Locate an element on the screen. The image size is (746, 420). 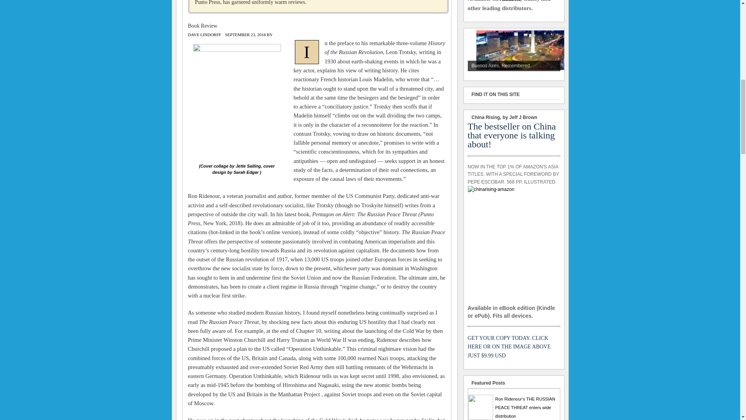
SEPTEMBER 23, 2018 is located at coordinates (245, 35).